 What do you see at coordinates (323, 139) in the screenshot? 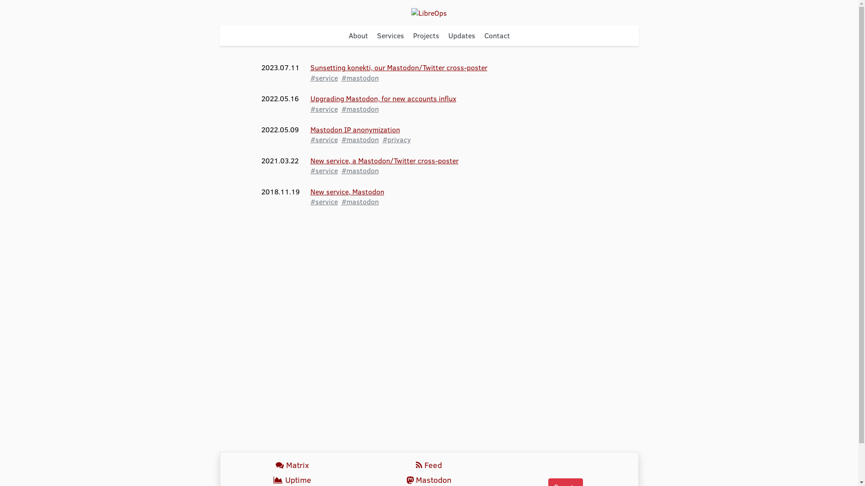
I see `#service` at bounding box center [323, 139].